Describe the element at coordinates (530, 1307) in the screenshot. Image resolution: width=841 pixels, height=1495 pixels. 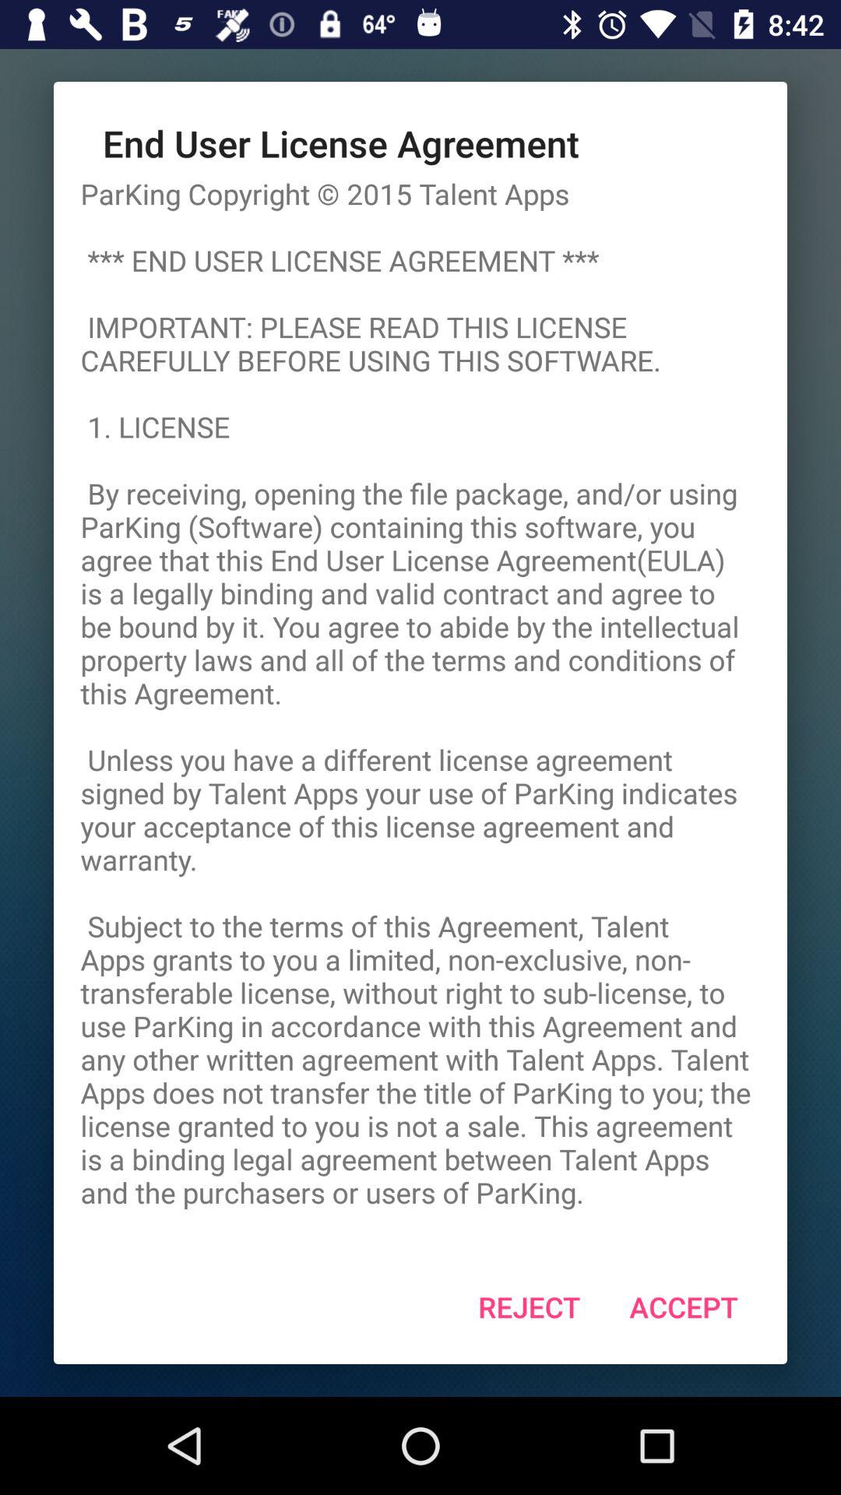
I see `launch the app below parking copyright 2015` at that location.